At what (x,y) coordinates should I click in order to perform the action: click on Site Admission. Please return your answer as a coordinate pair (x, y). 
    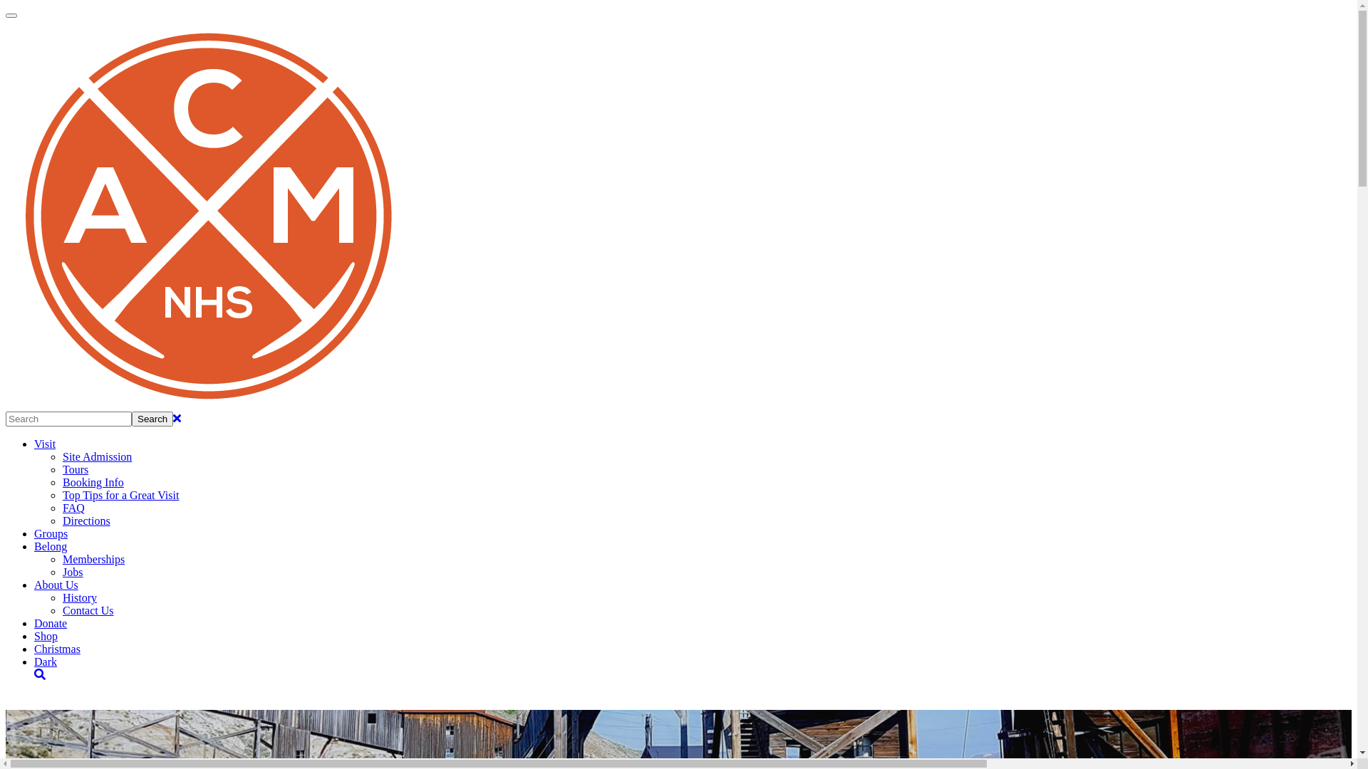
    Looking at the image, I should click on (97, 457).